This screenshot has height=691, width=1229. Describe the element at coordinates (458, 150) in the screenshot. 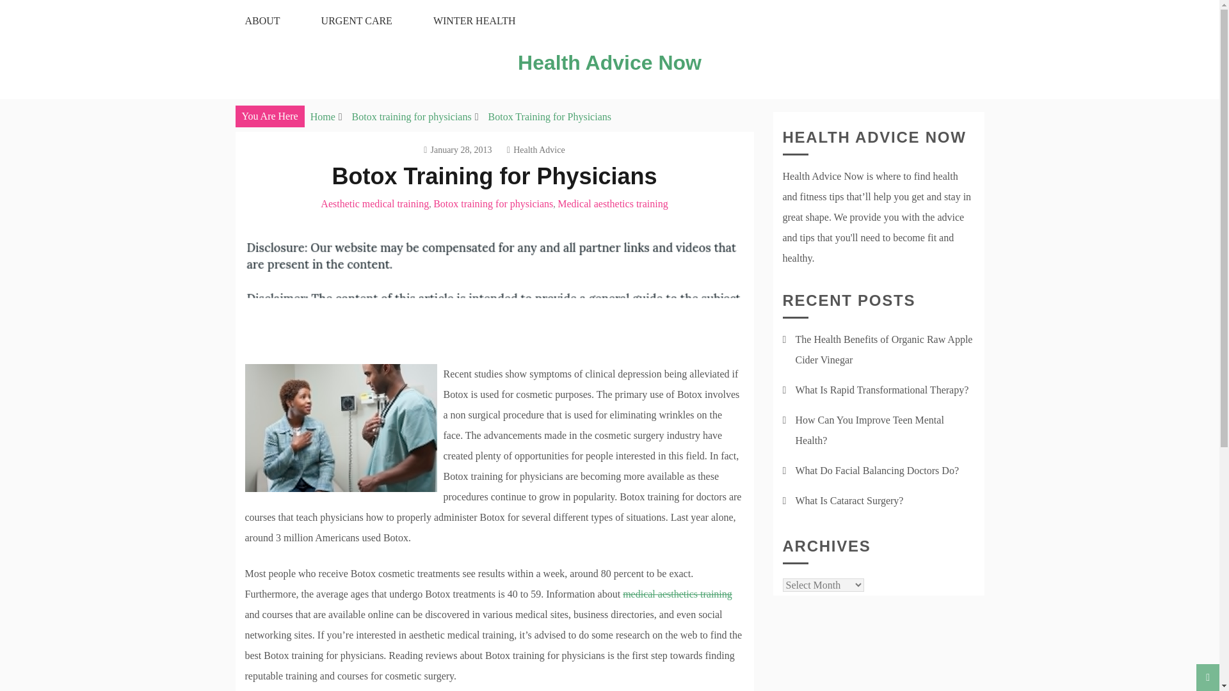

I see `January 28, 2013` at that location.